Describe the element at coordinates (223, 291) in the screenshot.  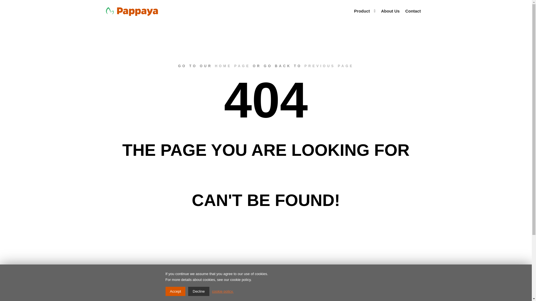
I see `cookie policy.` at that location.